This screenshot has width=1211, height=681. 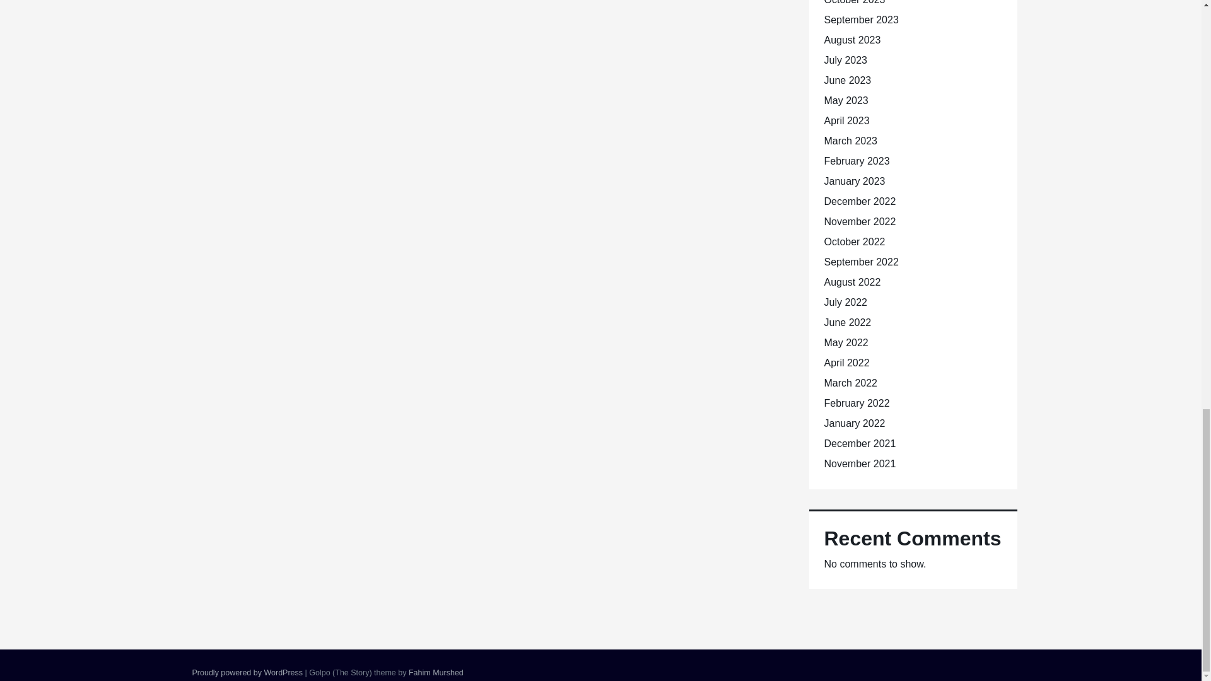 I want to click on November 2022, so click(x=859, y=221).